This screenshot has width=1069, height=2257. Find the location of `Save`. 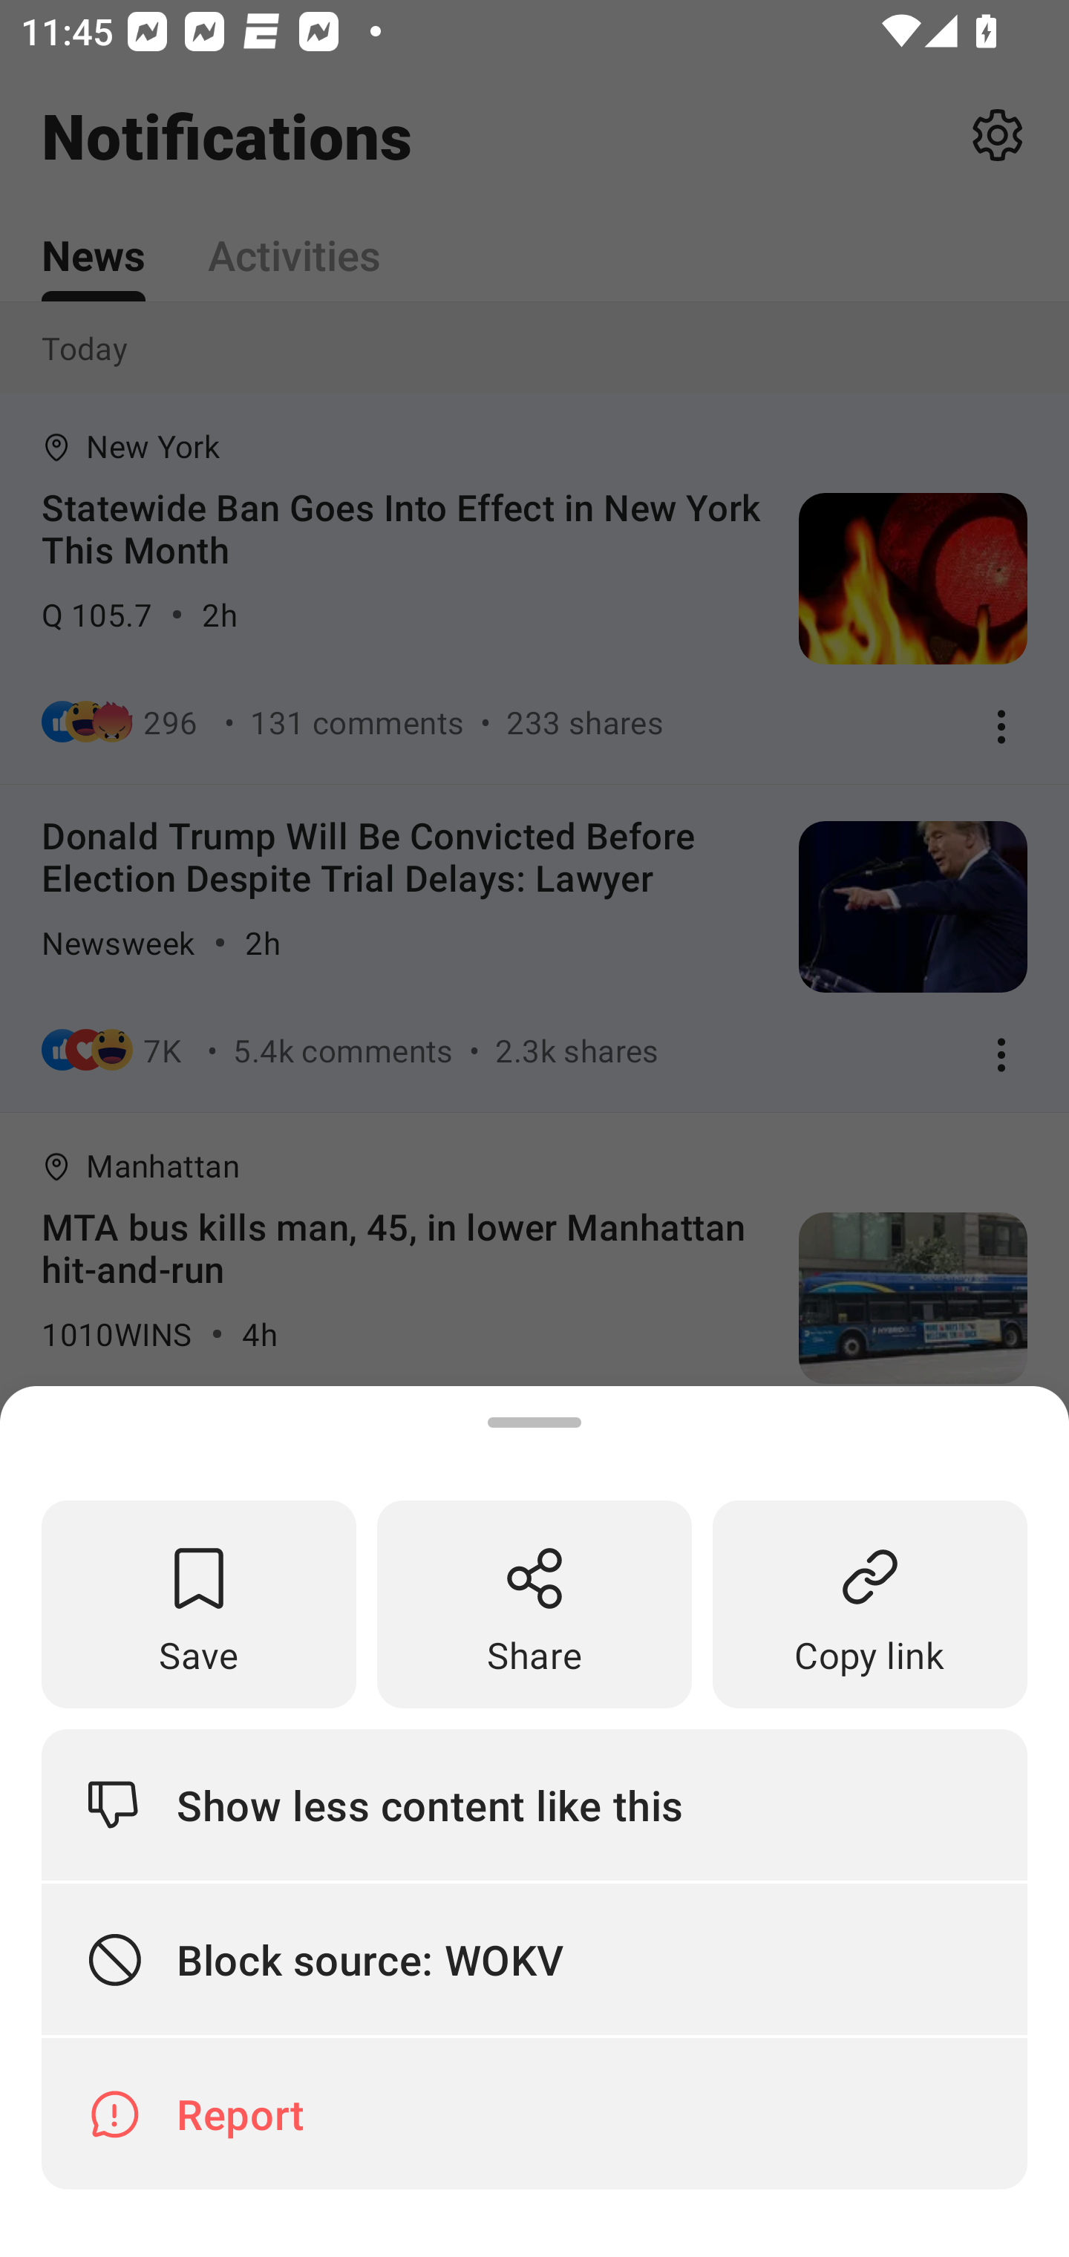

Save is located at coordinates (199, 1604).